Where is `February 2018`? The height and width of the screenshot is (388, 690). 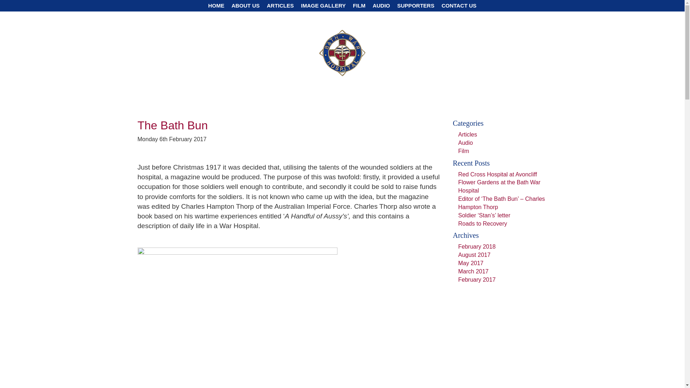
February 2018 is located at coordinates (477, 246).